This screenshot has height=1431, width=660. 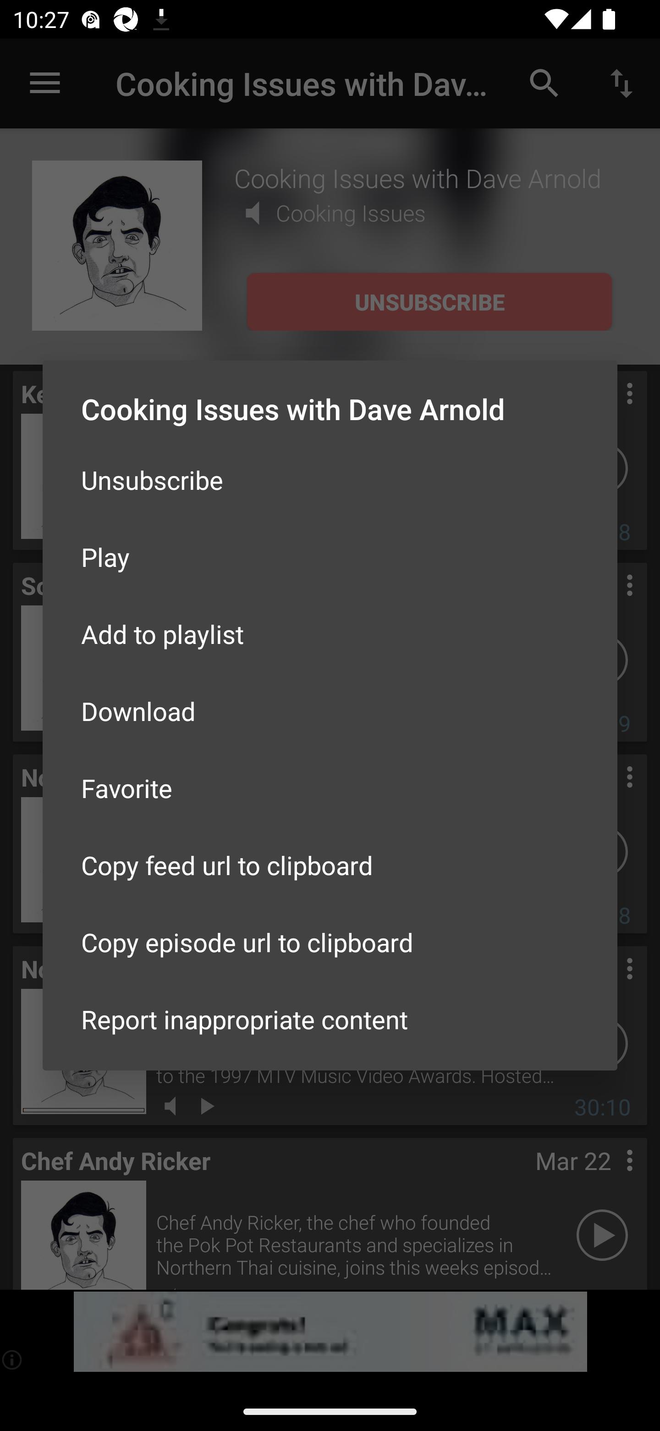 What do you see at coordinates (330, 788) in the screenshot?
I see `Favorite` at bounding box center [330, 788].